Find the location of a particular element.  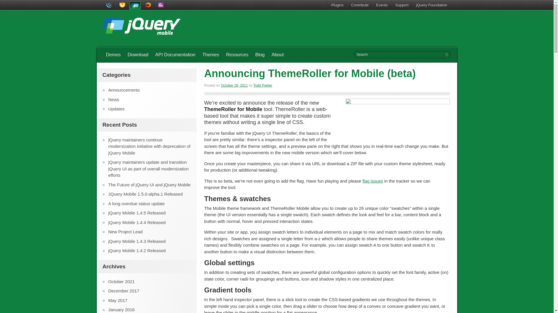

View all posts by Todd Parker is located at coordinates (263, 85).